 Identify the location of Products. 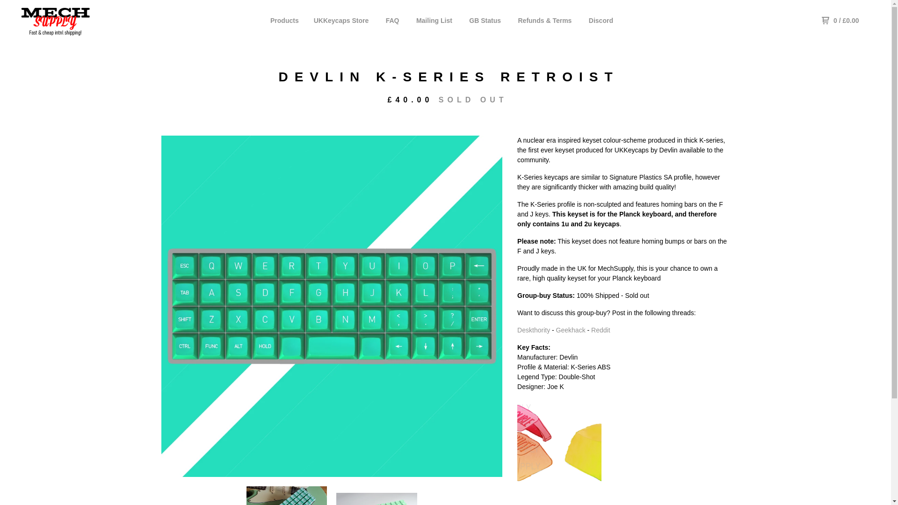
(284, 20).